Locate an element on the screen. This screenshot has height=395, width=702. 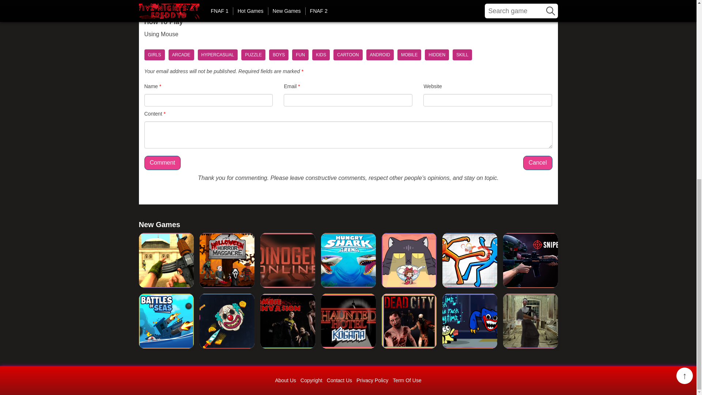
Dinogen Online is located at coordinates (288, 260).